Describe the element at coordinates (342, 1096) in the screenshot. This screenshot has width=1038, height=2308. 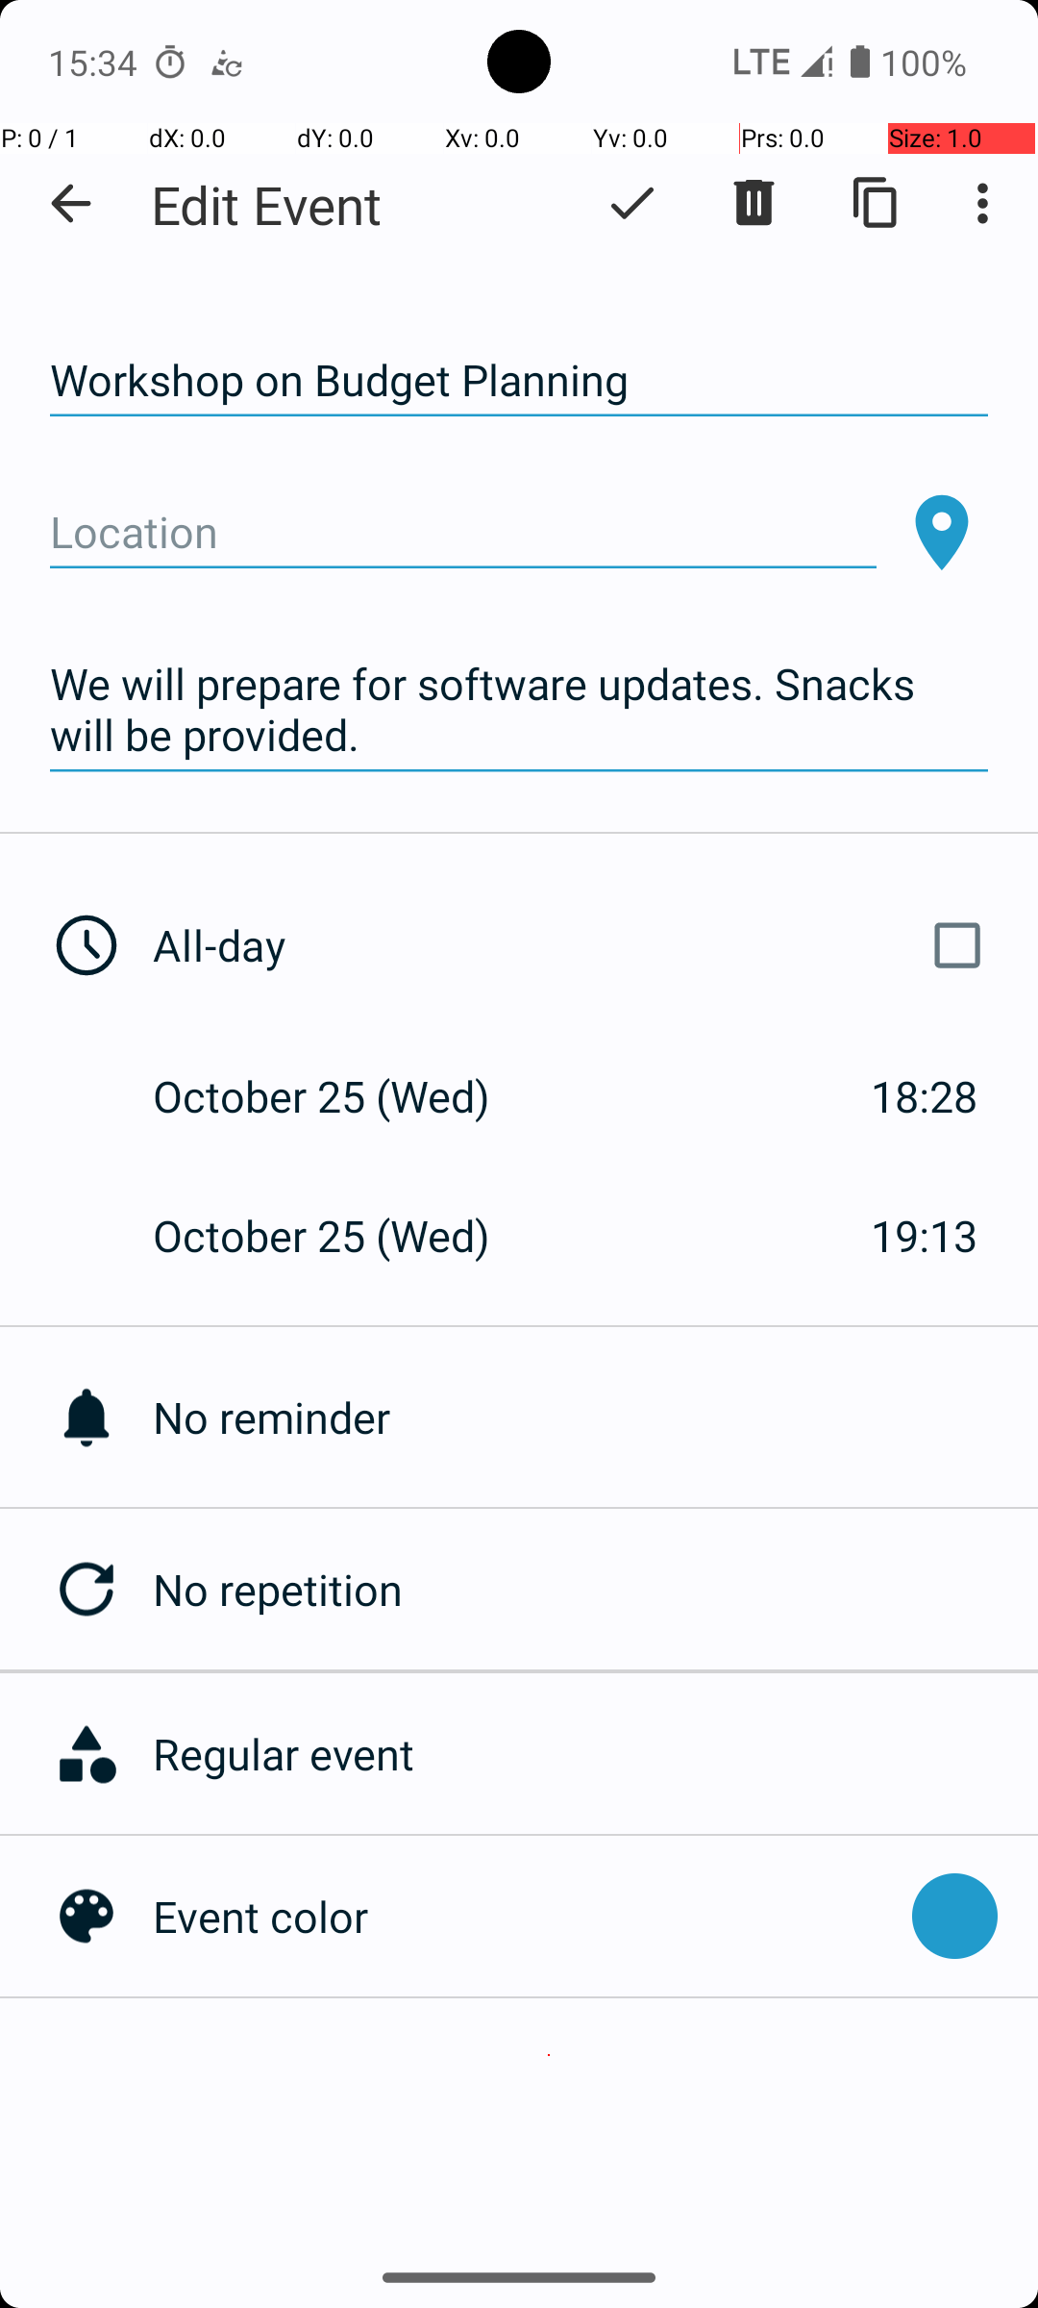
I see `October 25 (Wed)` at that location.